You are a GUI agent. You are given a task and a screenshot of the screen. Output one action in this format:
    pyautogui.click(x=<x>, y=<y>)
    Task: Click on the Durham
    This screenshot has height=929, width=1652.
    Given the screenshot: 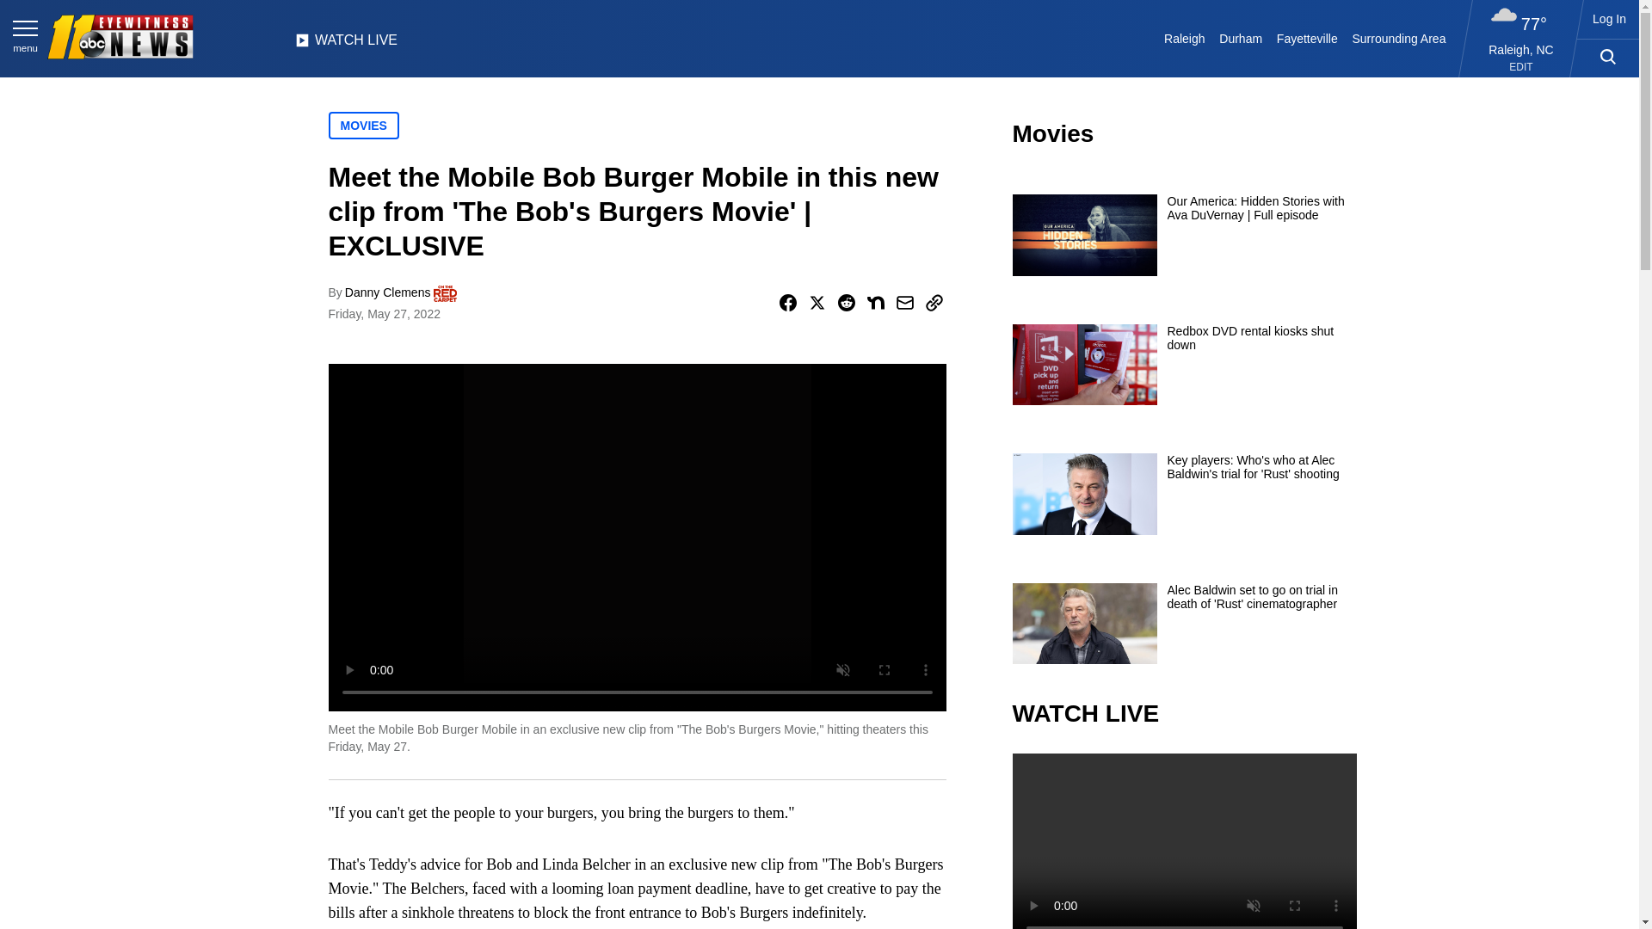 What is the action you would take?
    pyautogui.click(x=1241, y=38)
    